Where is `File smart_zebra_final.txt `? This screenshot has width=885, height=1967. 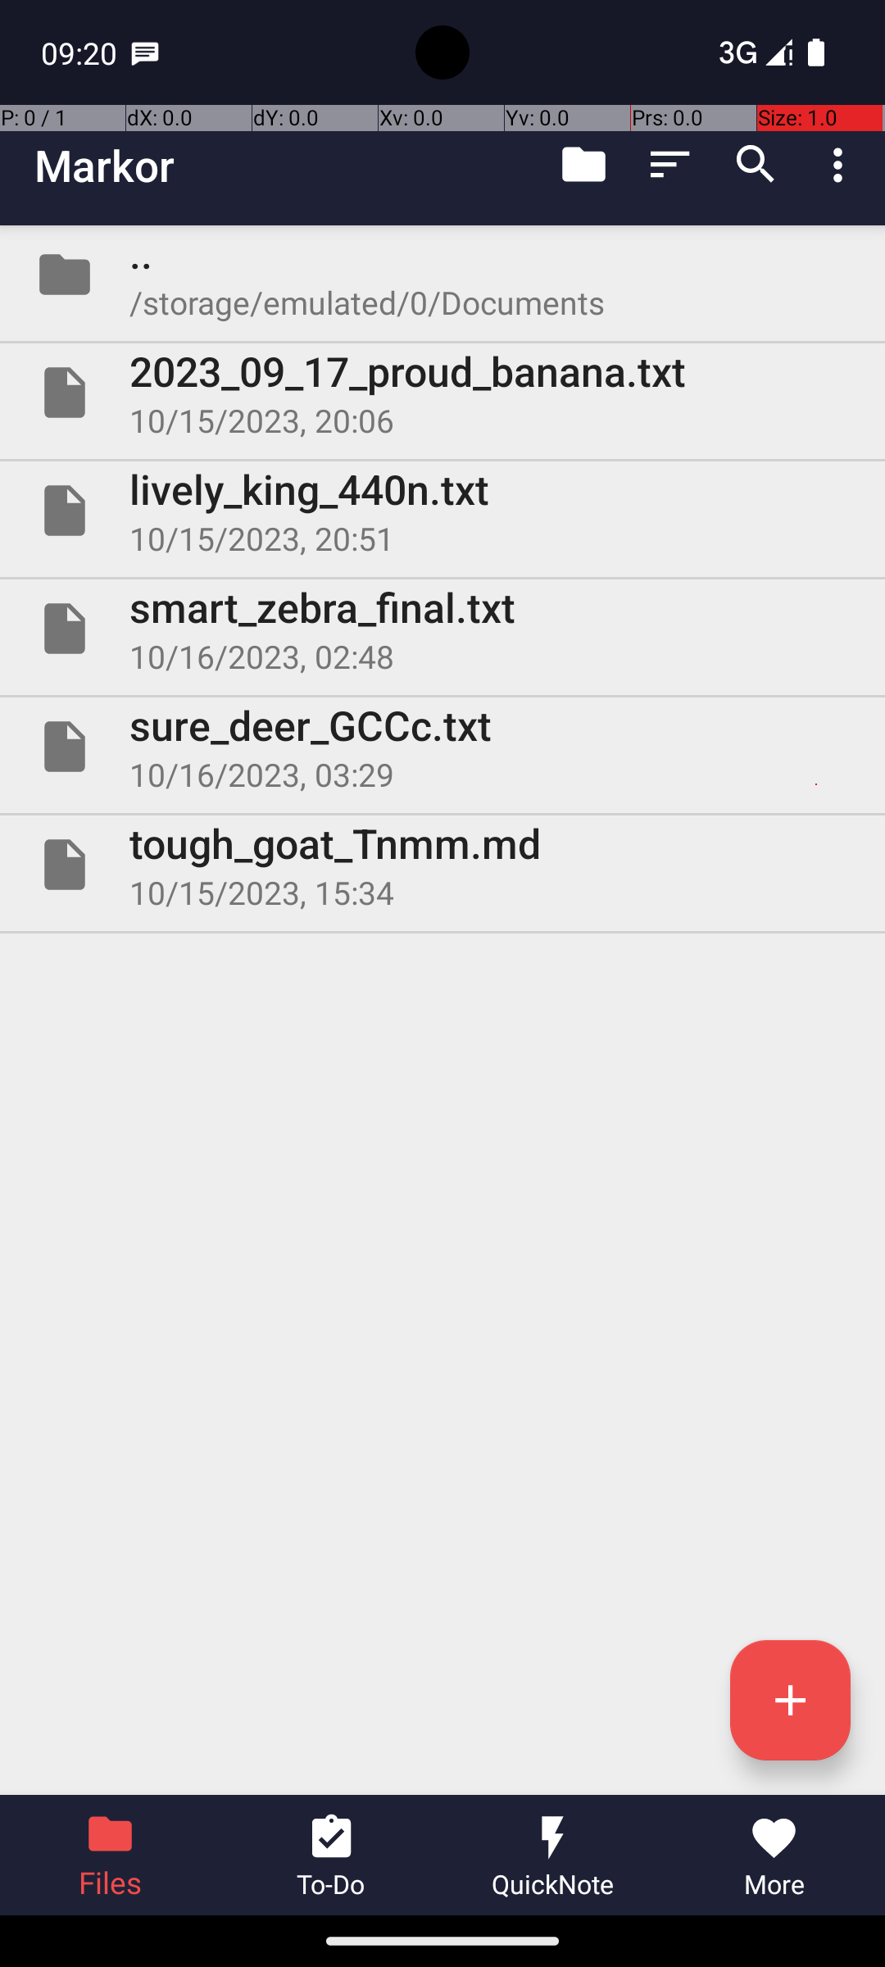 File smart_zebra_final.txt  is located at coordinates (442, 628).